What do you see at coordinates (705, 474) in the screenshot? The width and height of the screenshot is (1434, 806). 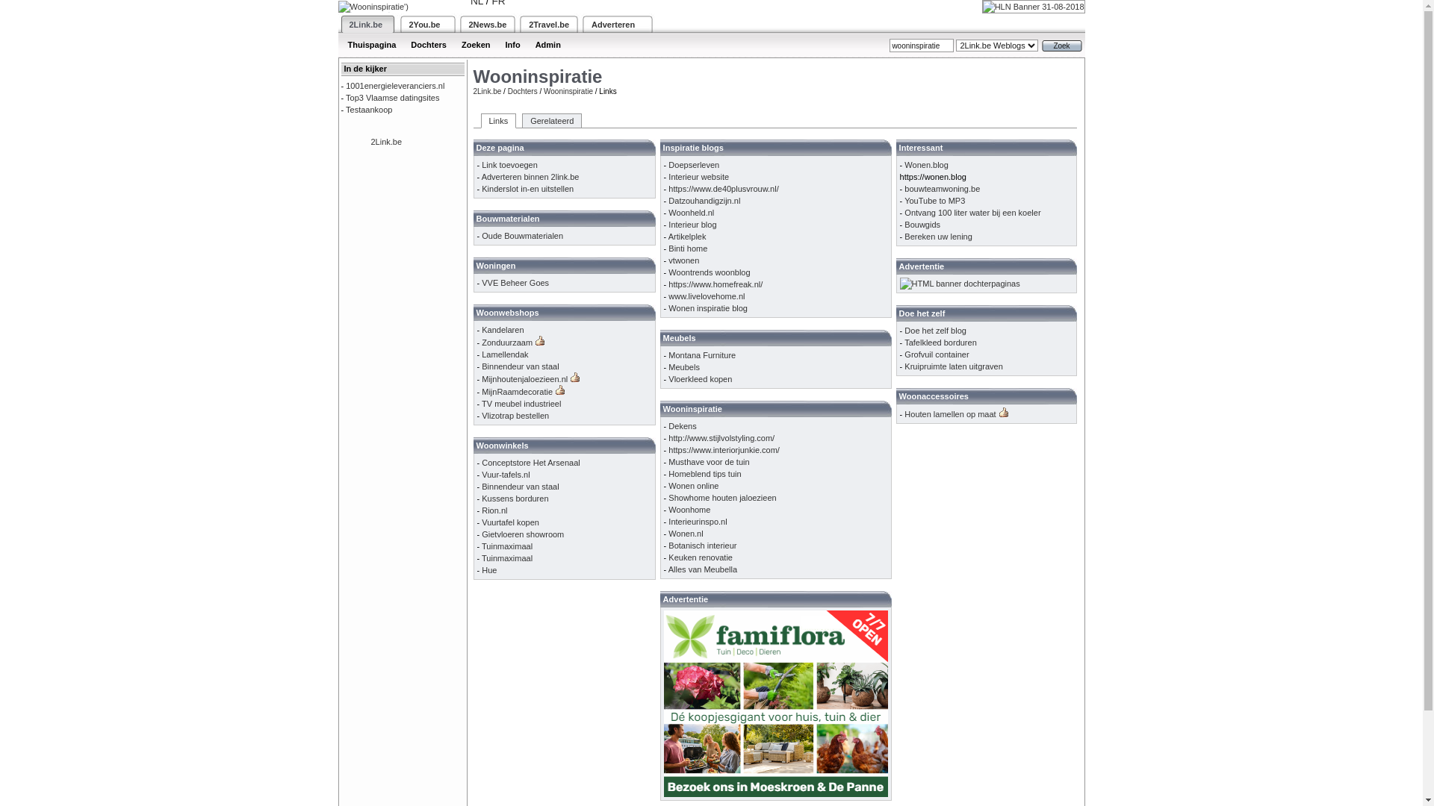 I see `Homeblend tips tuin` at bounding box center [705, 474].